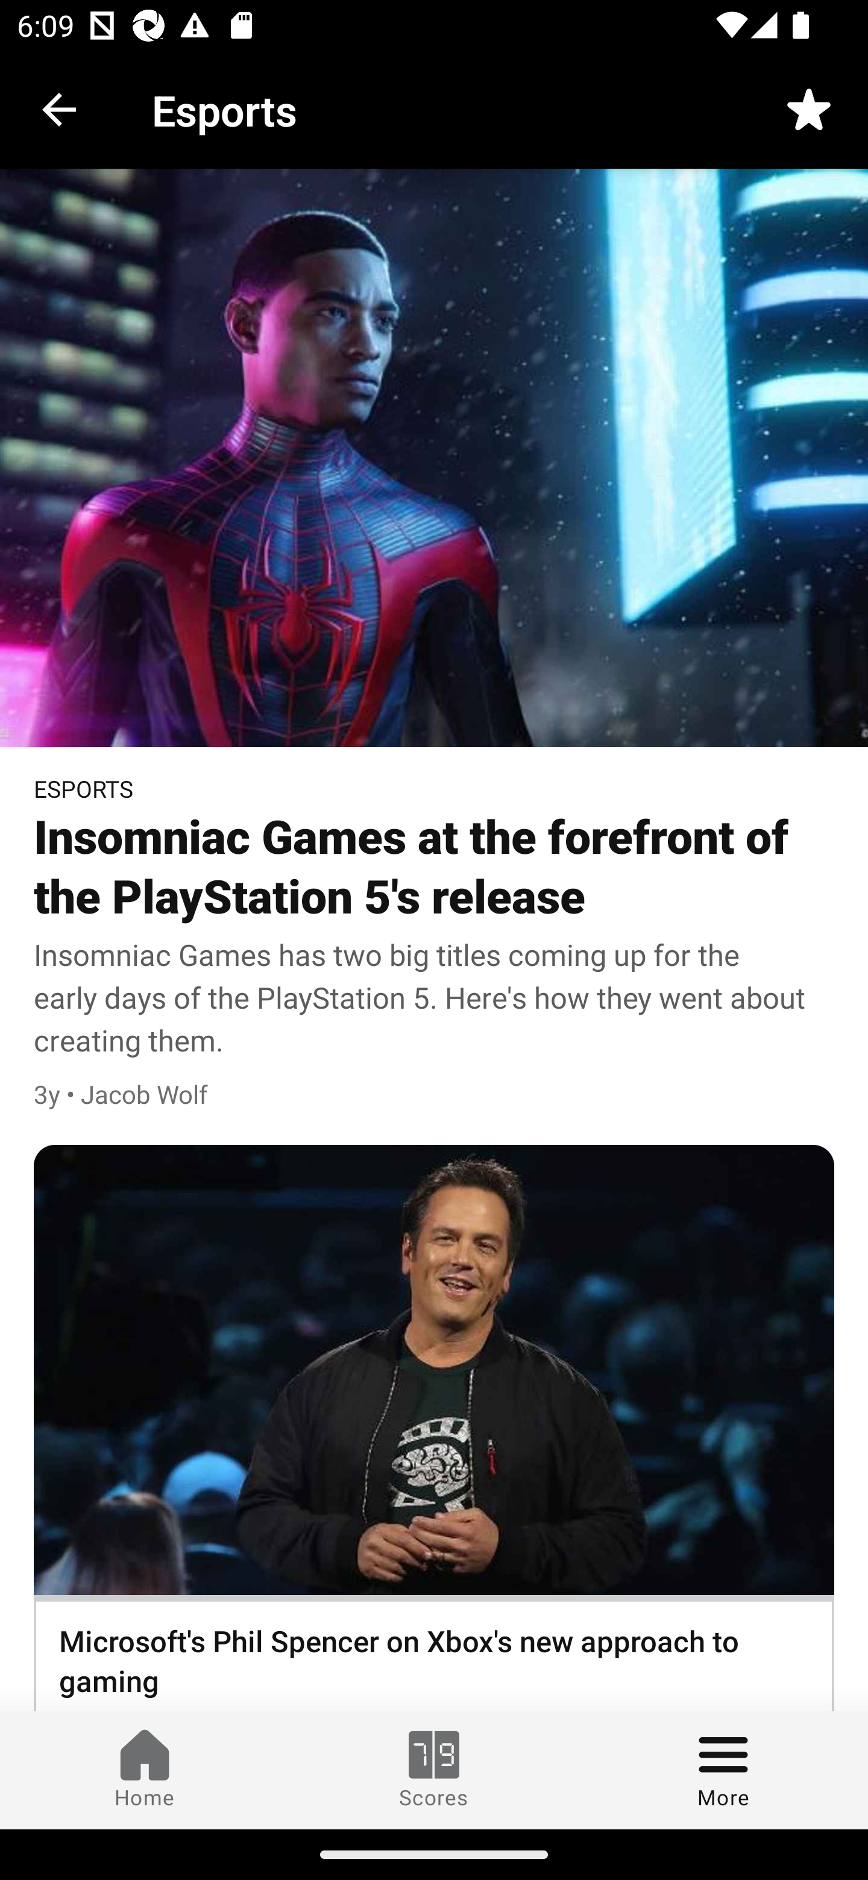 The height and width of the screenshot is (1880, 868). What do you see at coordinates (145, 1770) in the screenshot?
I see `Home` at bounding box center [145, 1770].